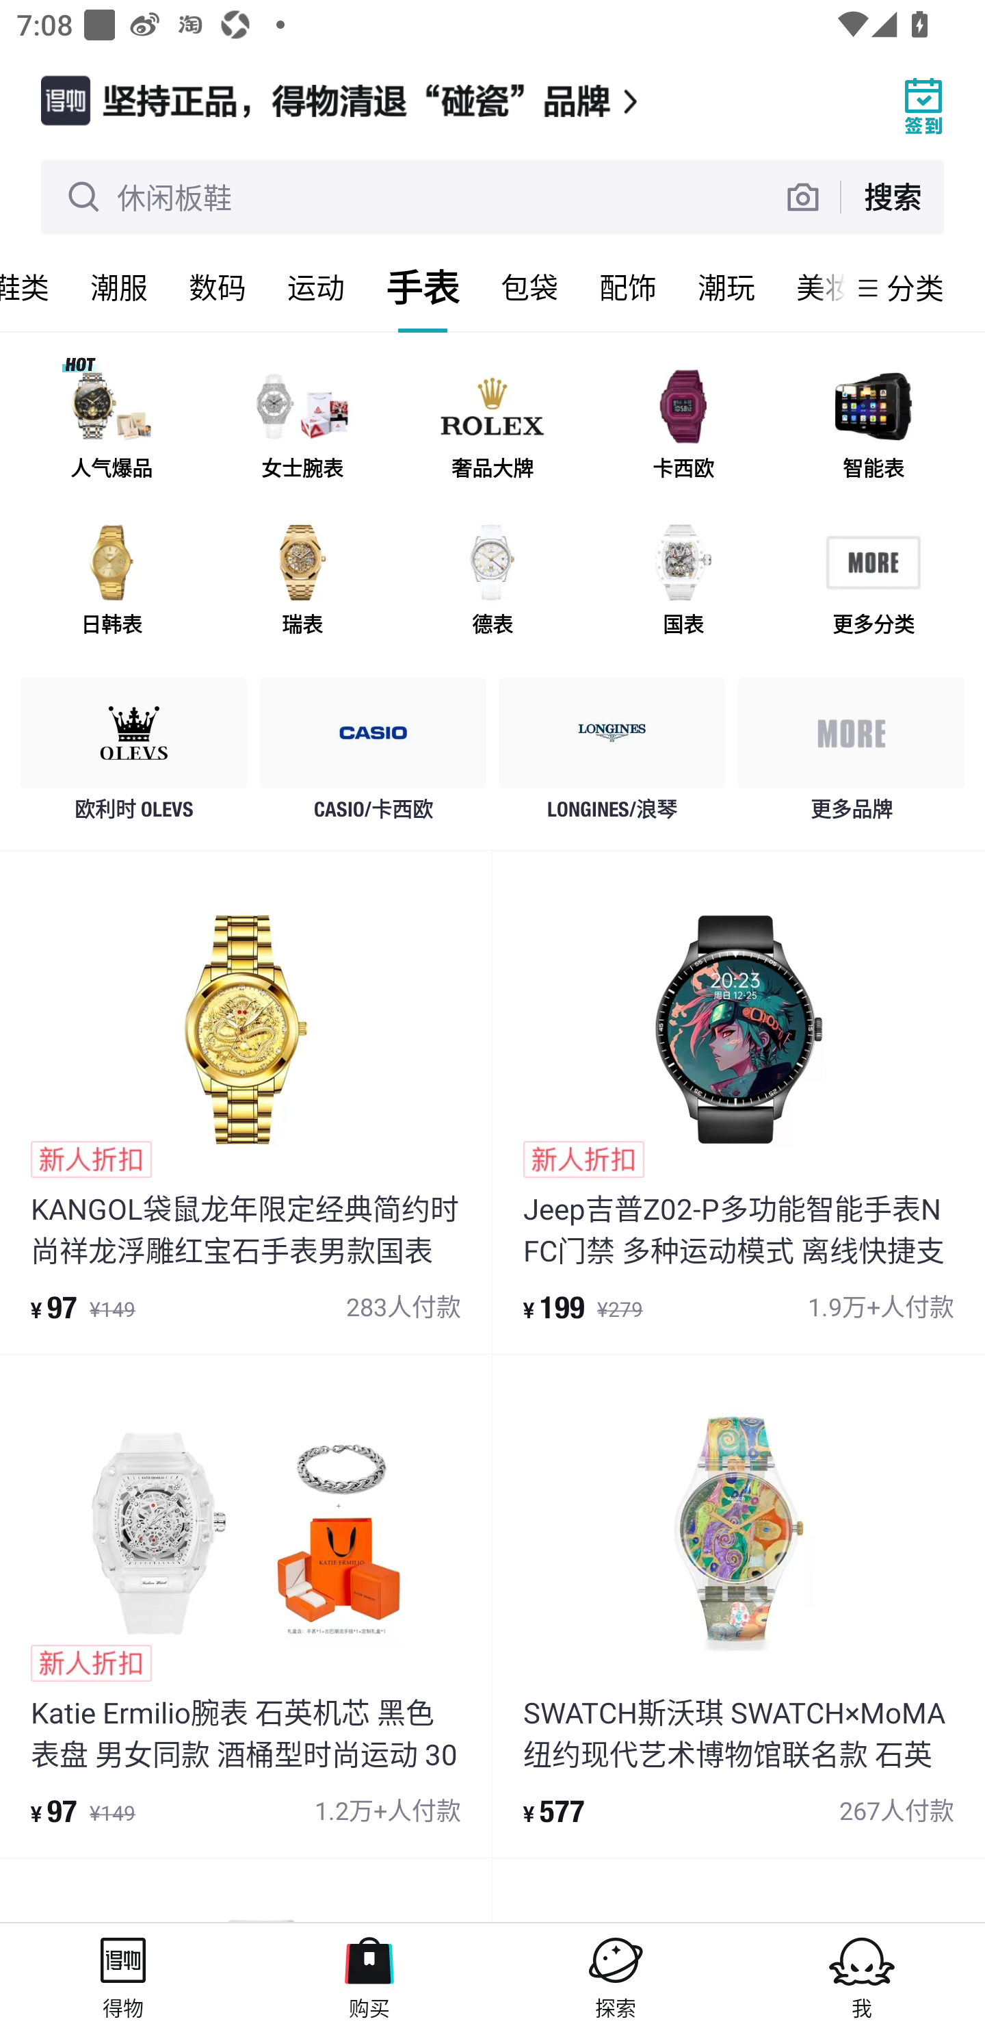 This screenshot has width=985, height=2026. Describe the element at coordinates (892, 196) in the screenshot. I see `搜索` at that location.